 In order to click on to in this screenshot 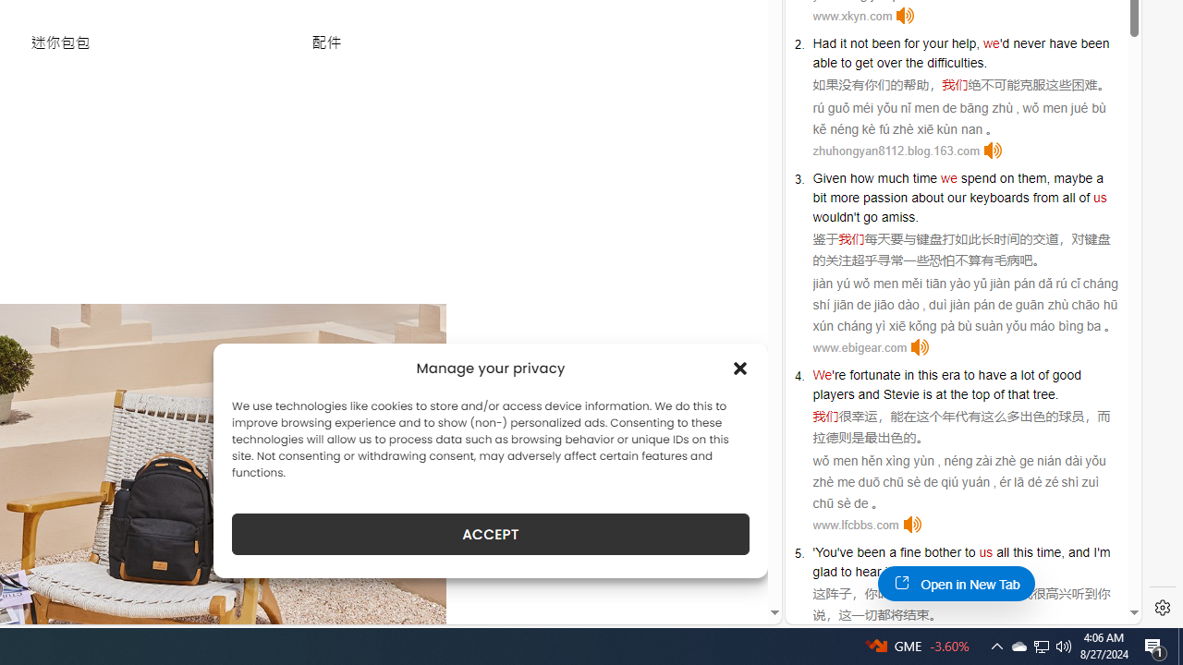, I will do `click(969, 375)`.